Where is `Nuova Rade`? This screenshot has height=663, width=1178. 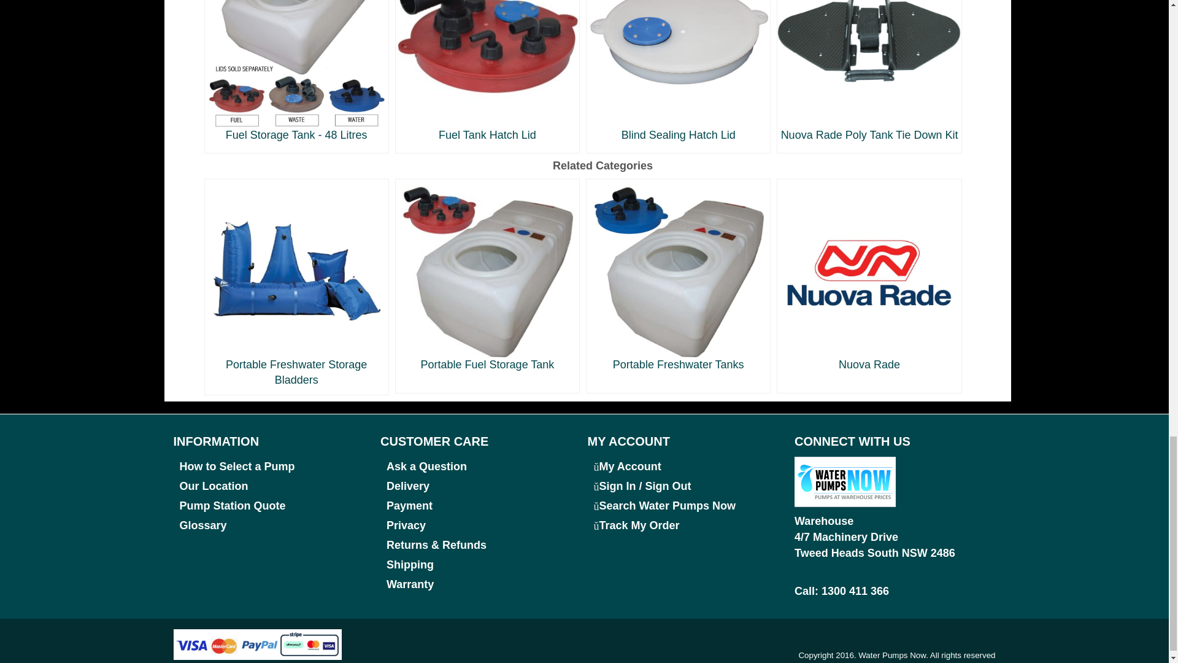
Nuova Rade is located at coordinates (869, 277).